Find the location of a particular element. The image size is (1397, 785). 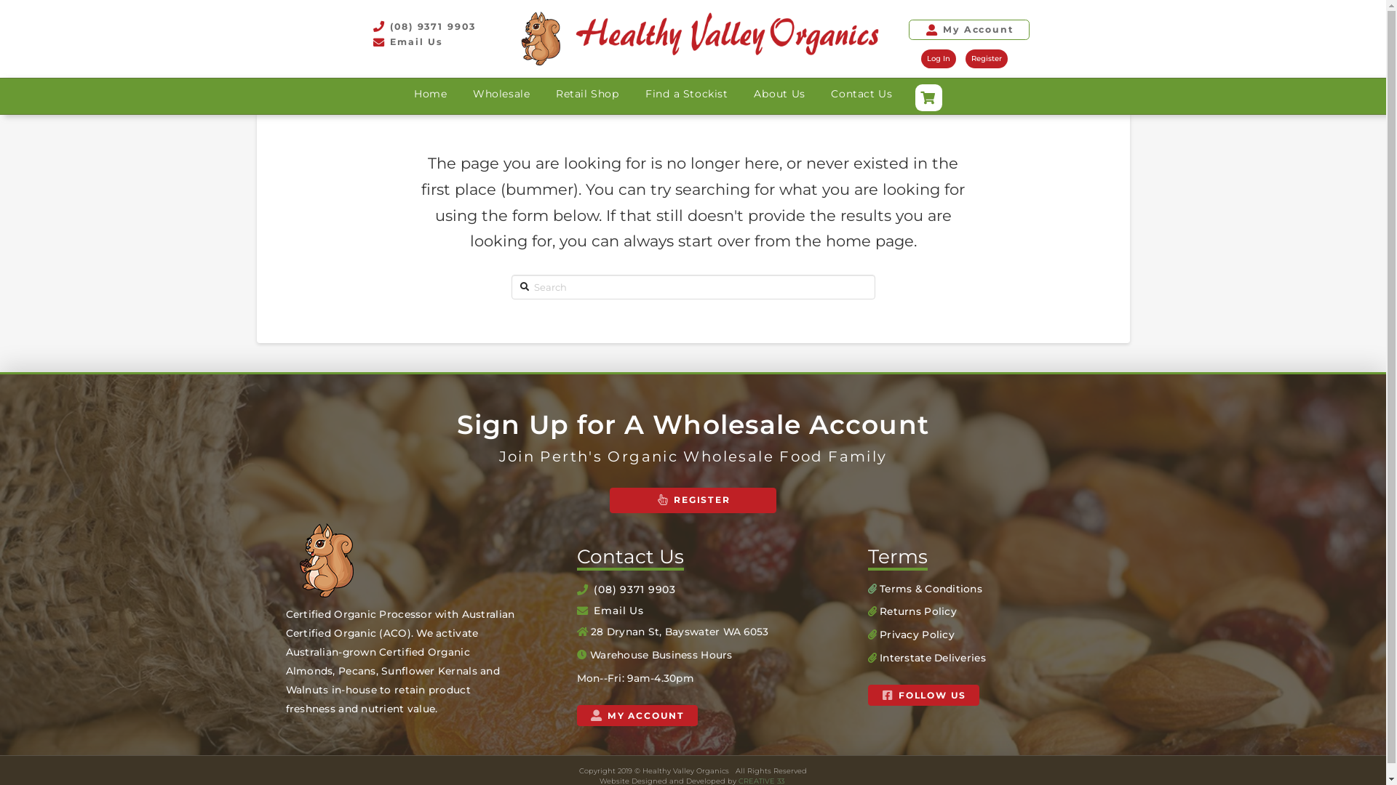

Email Us is located at coordinates (610, 611).